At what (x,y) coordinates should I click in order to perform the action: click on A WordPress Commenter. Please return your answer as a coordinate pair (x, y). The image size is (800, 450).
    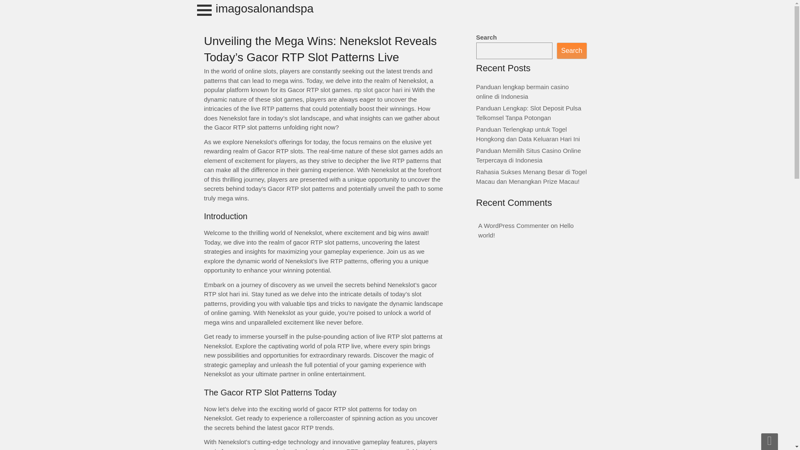
    Looking at the image, I should click on (513, 225).